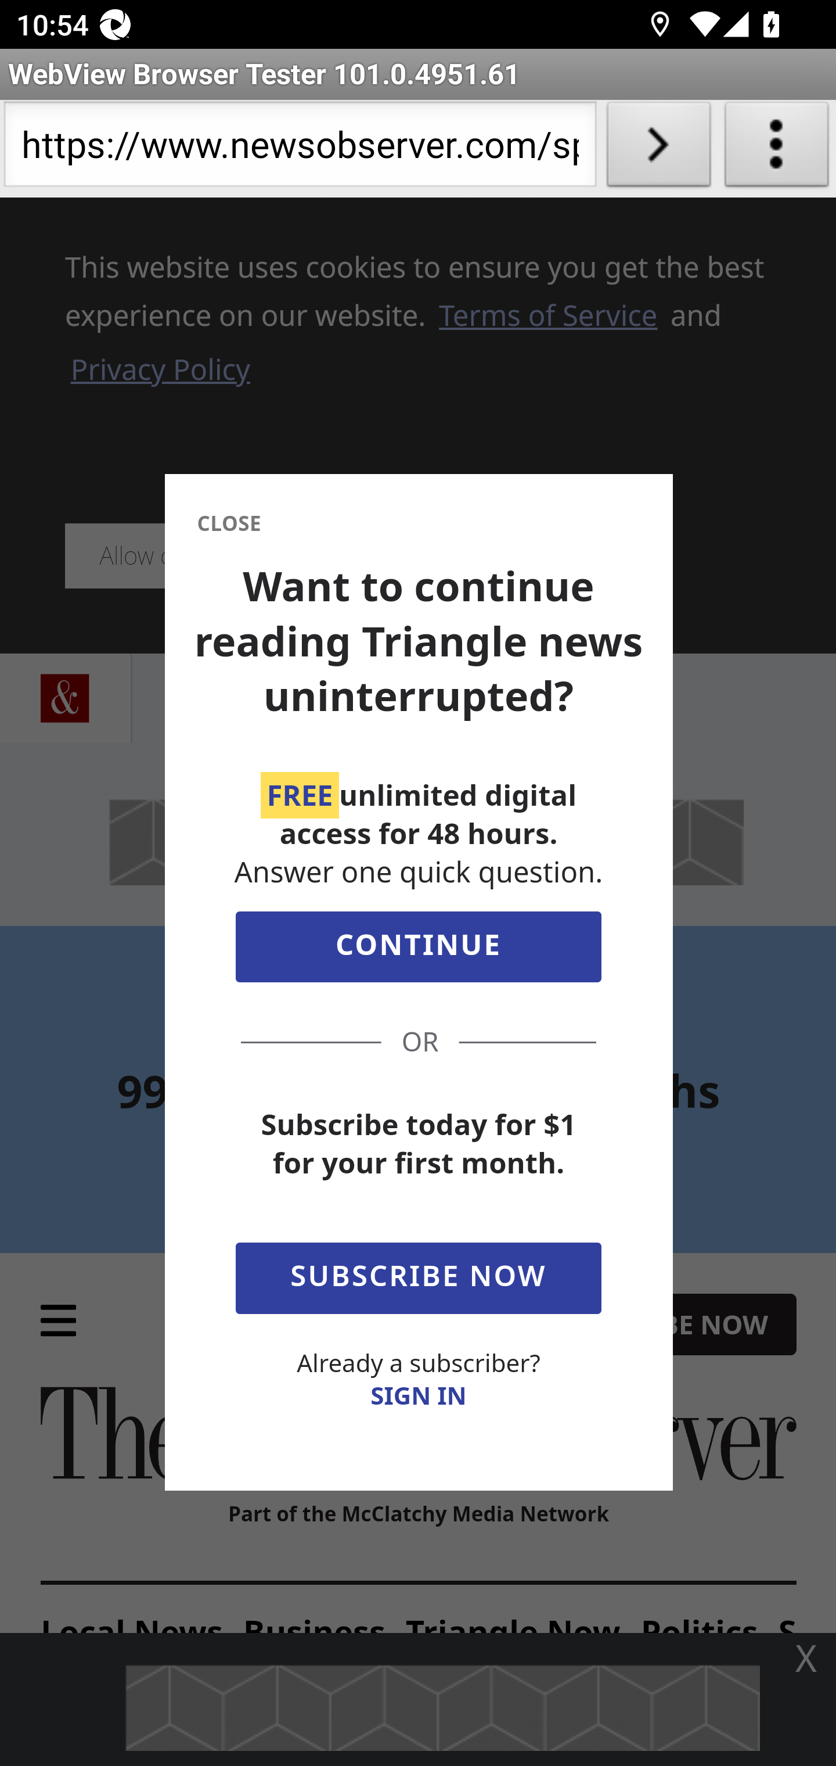  What do you see at coordinates (419, 952) in the screenshot?
I see `CONTINUE` at bounding box center [419, 952].